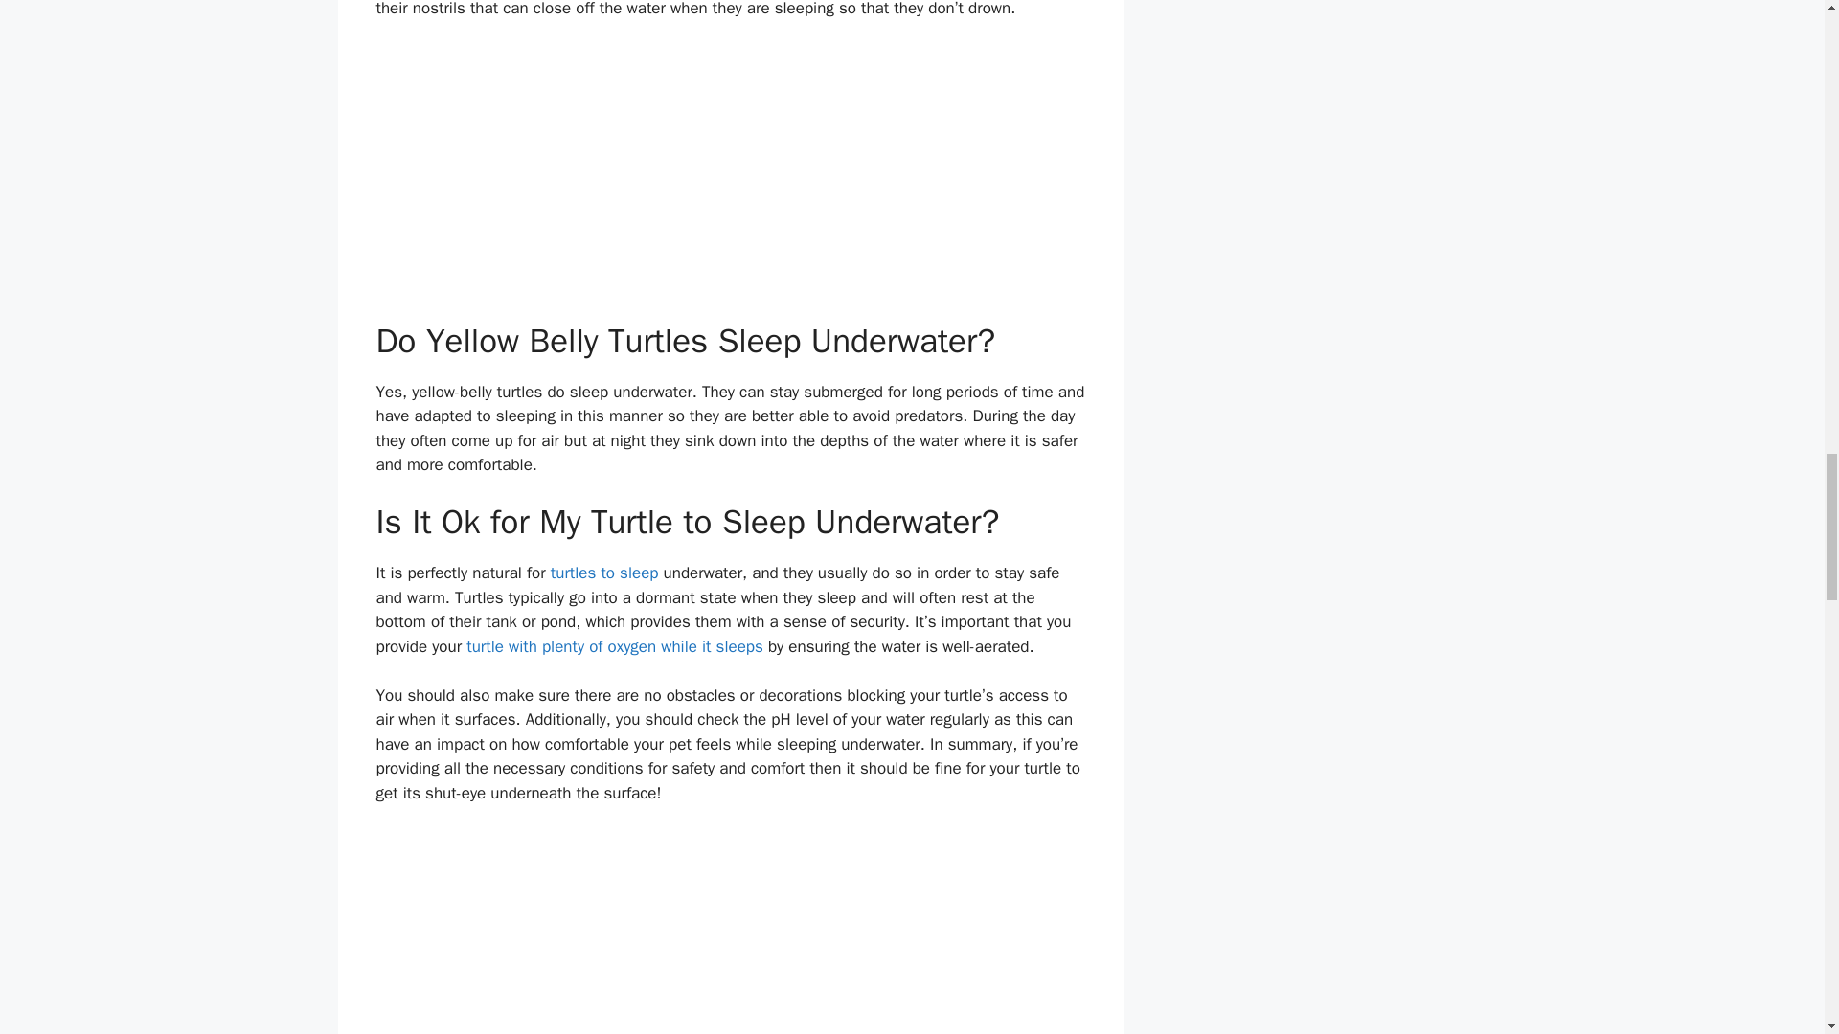 The image size is (1839, 1034). Describe the element at coordinates (603, 573) in the screenshot. I see `turtles to sleep` at that location.